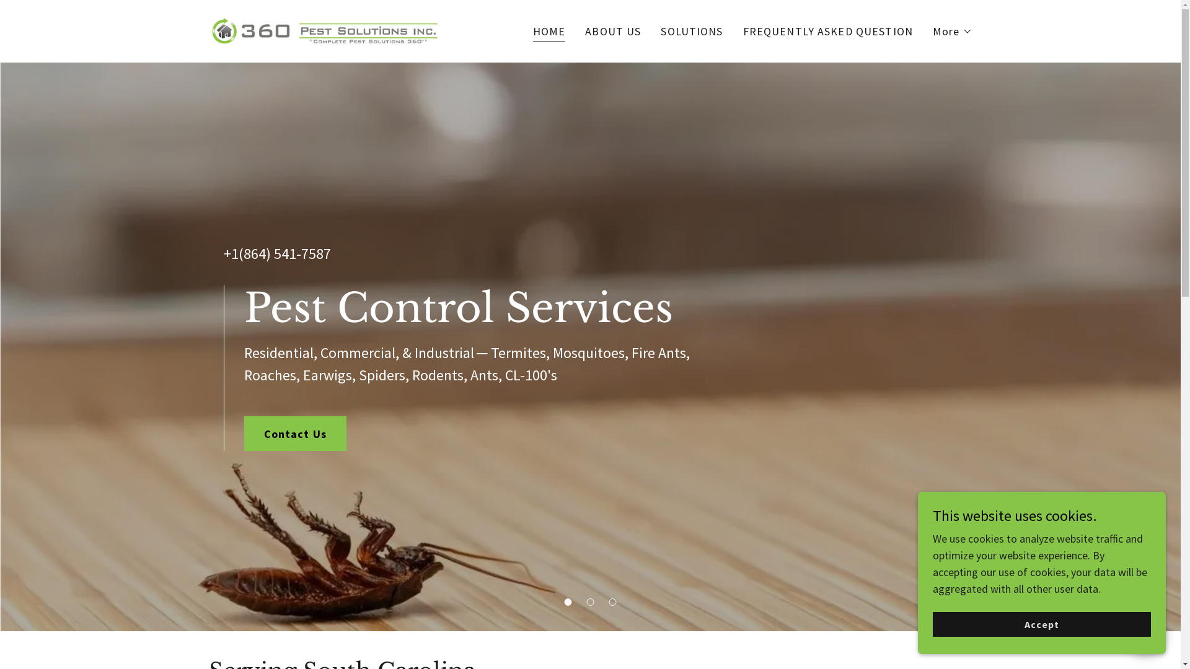 The image size is (1190, 669). Describe the element at coordinates (324, 30) in the screenshot. I see `360 Pests Solutions, Inc.` at that location.